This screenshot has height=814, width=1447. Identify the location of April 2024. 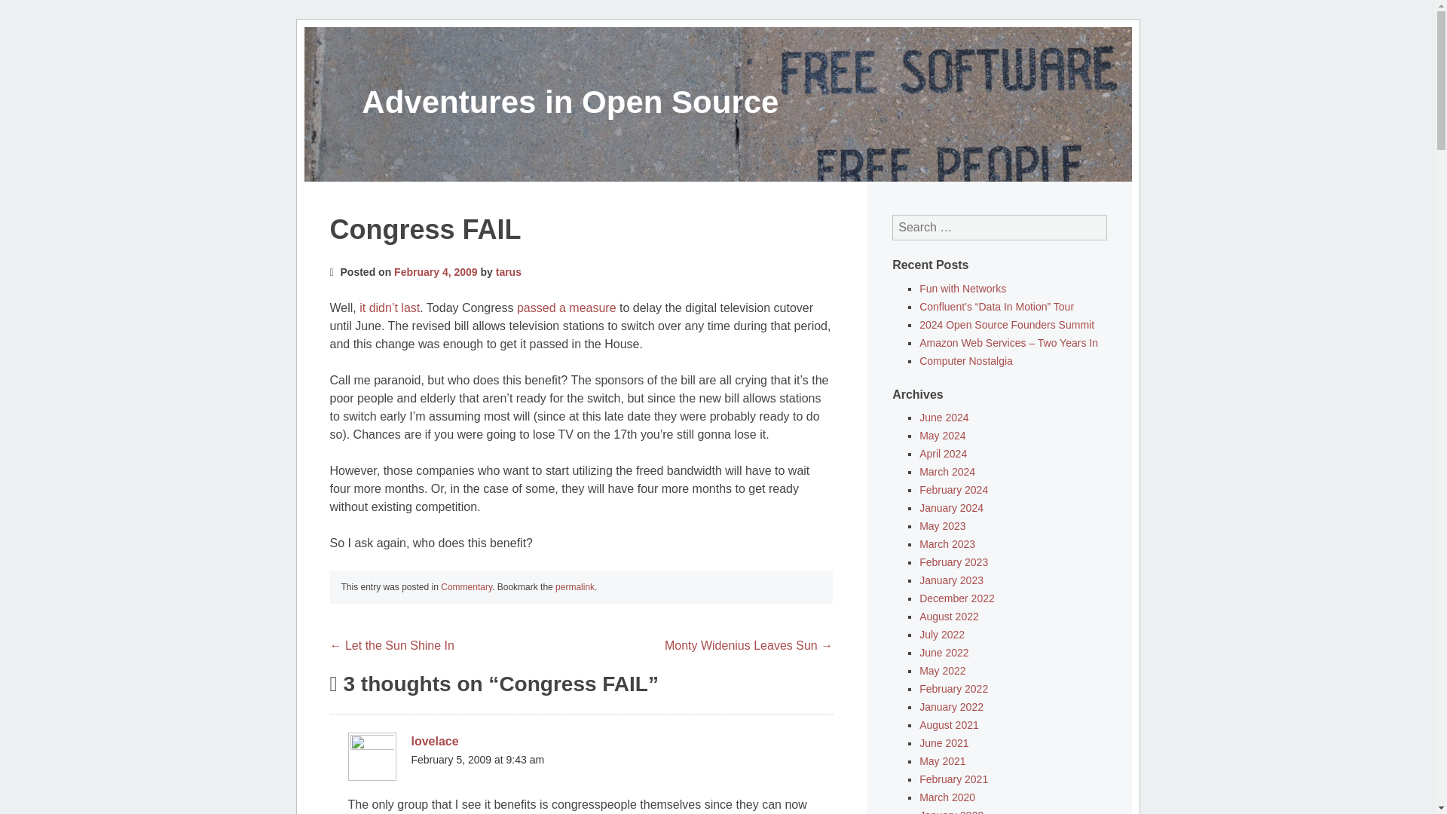
(942, 454).